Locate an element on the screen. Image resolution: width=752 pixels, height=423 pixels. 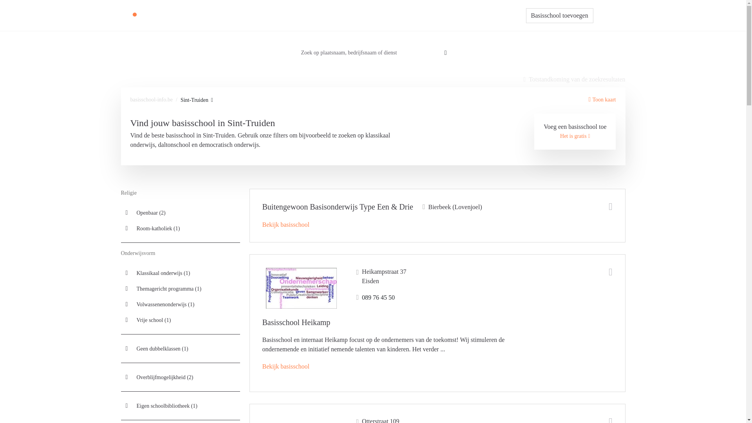
Klassikaal onderwijs (1) is located at coordinates (180, 273).